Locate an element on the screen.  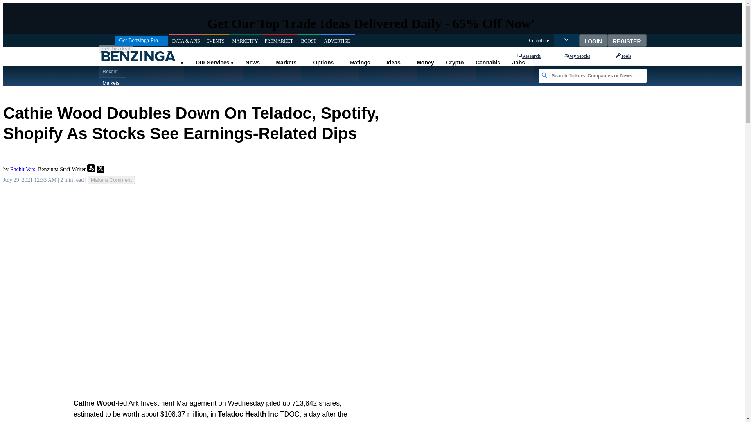
BOOST is located at coordinates (310, 41).